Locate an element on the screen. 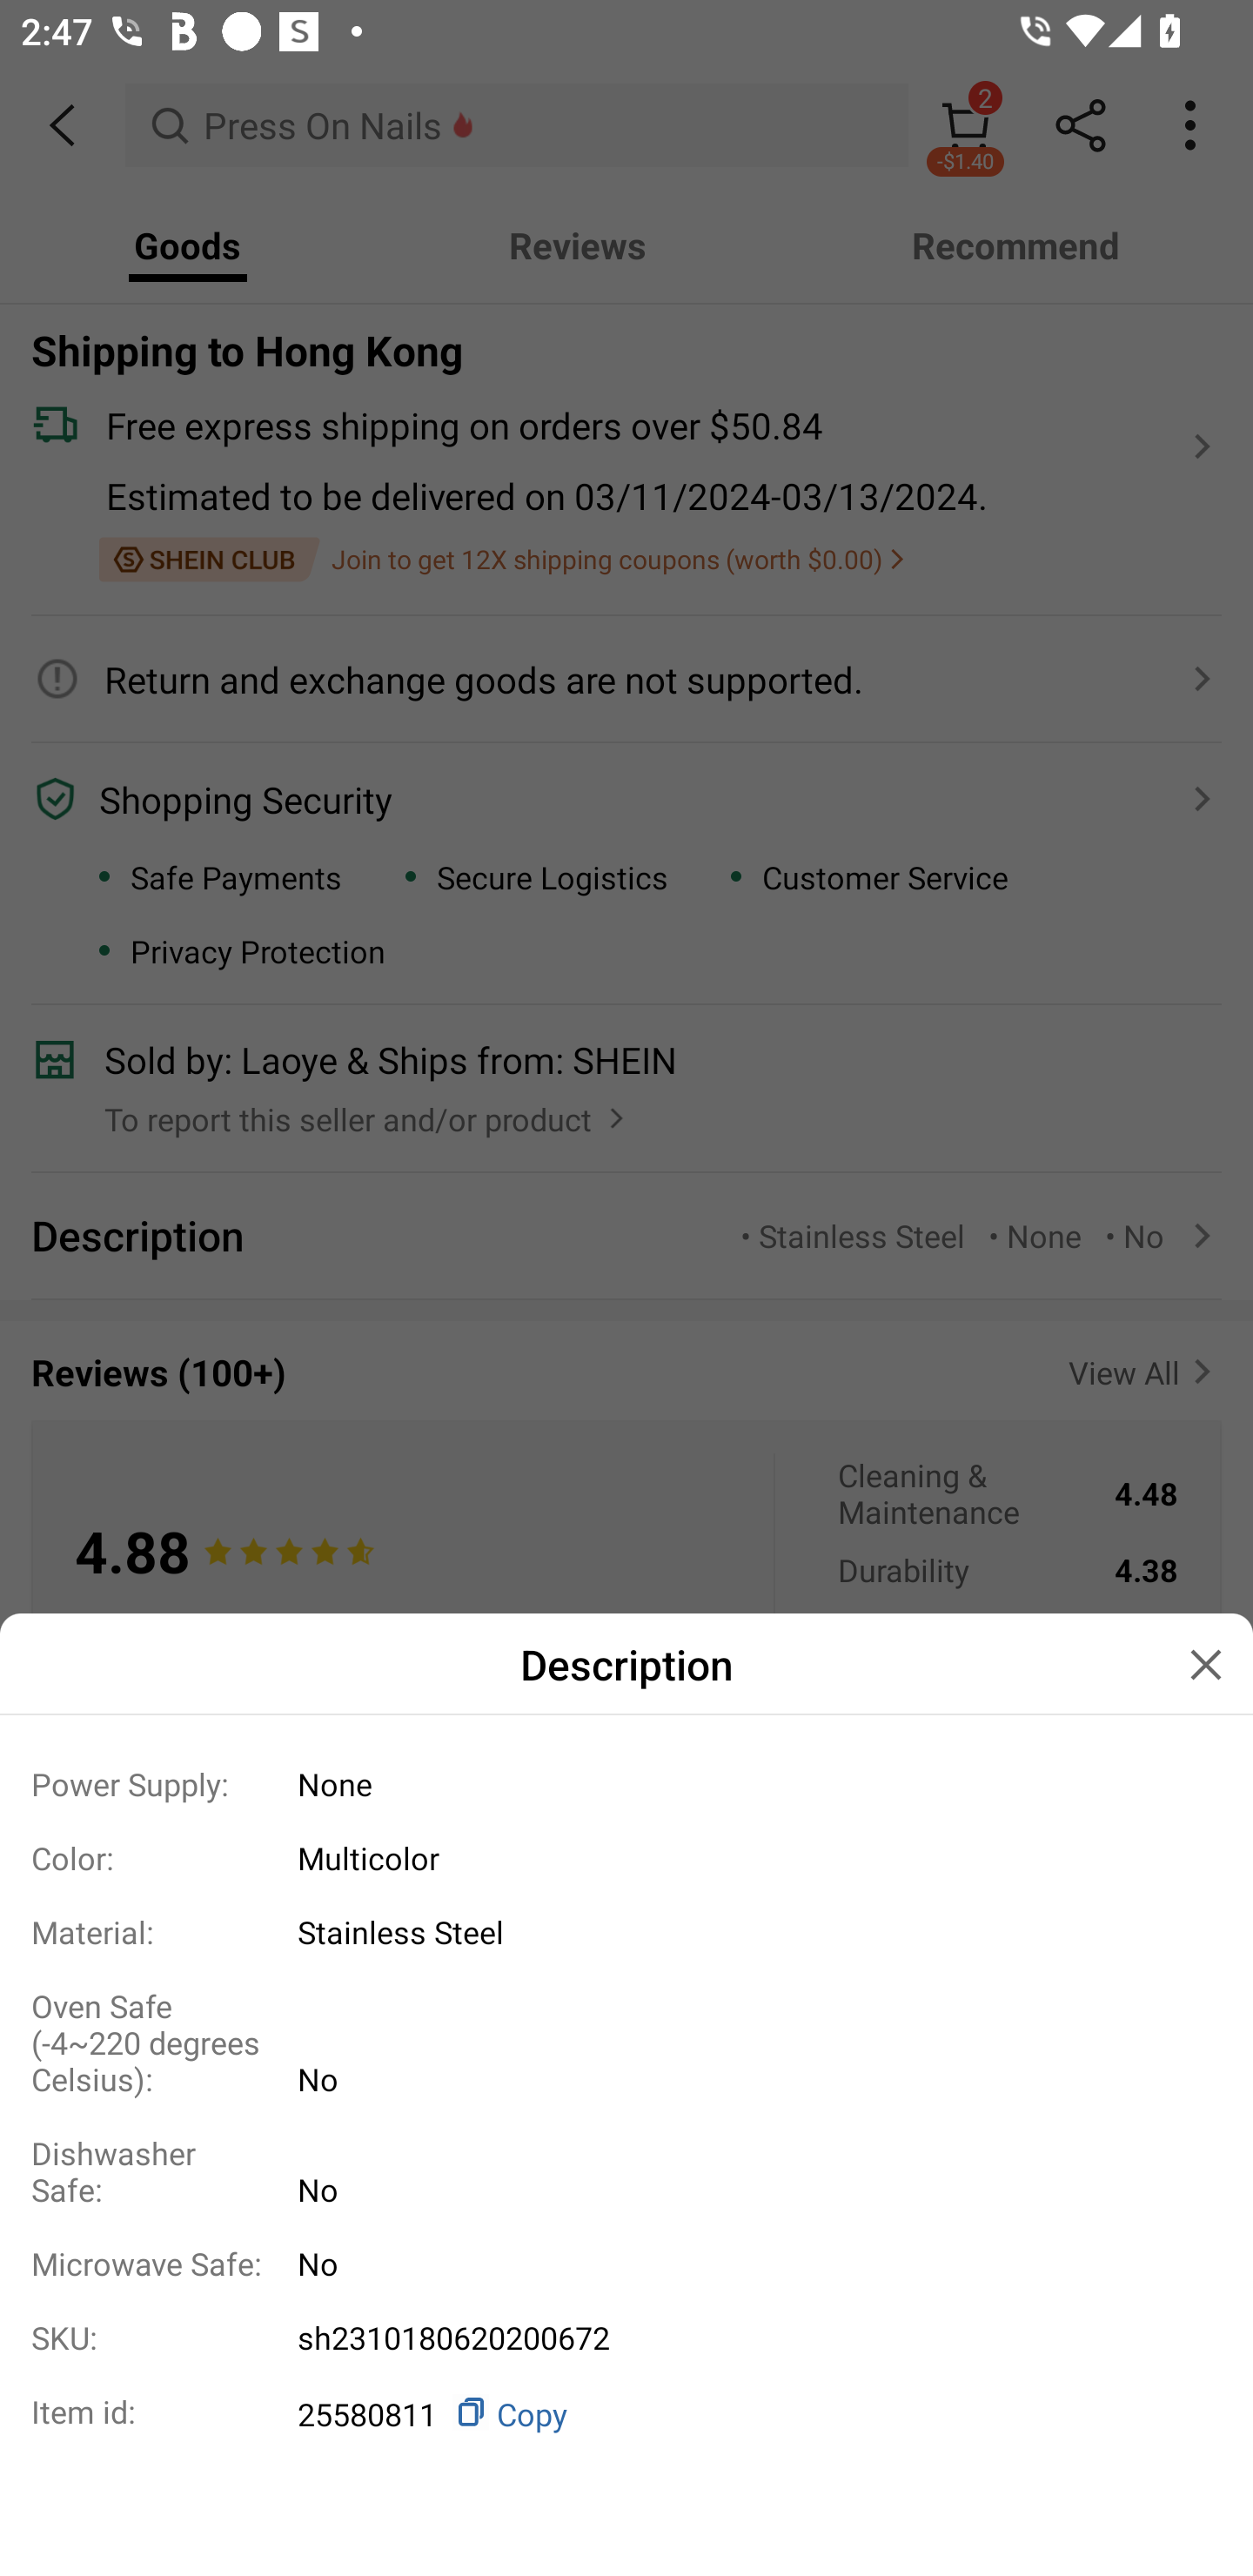 Image resolution: width=1253 pixels, height=2576 pixels. Microwave Safe: No is located at coordinates (626, 2263).